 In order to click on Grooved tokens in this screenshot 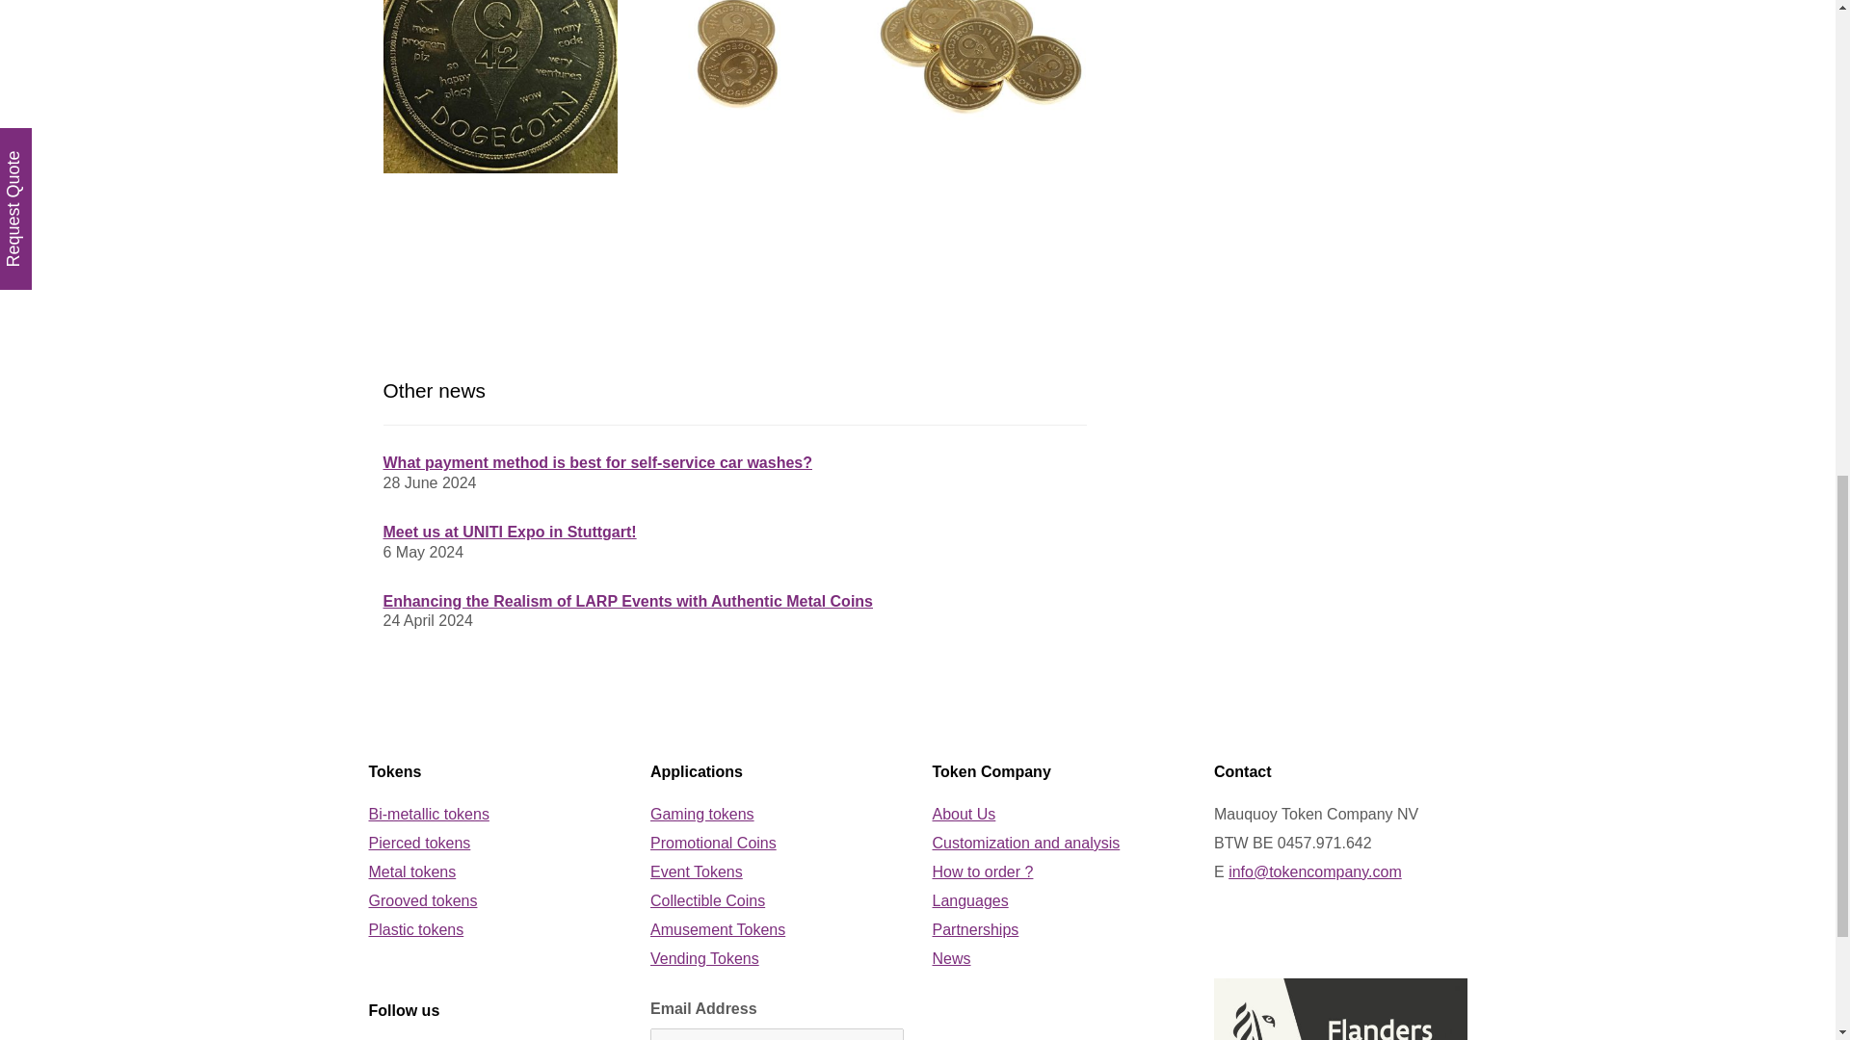, I will do `click(422, 899)`.